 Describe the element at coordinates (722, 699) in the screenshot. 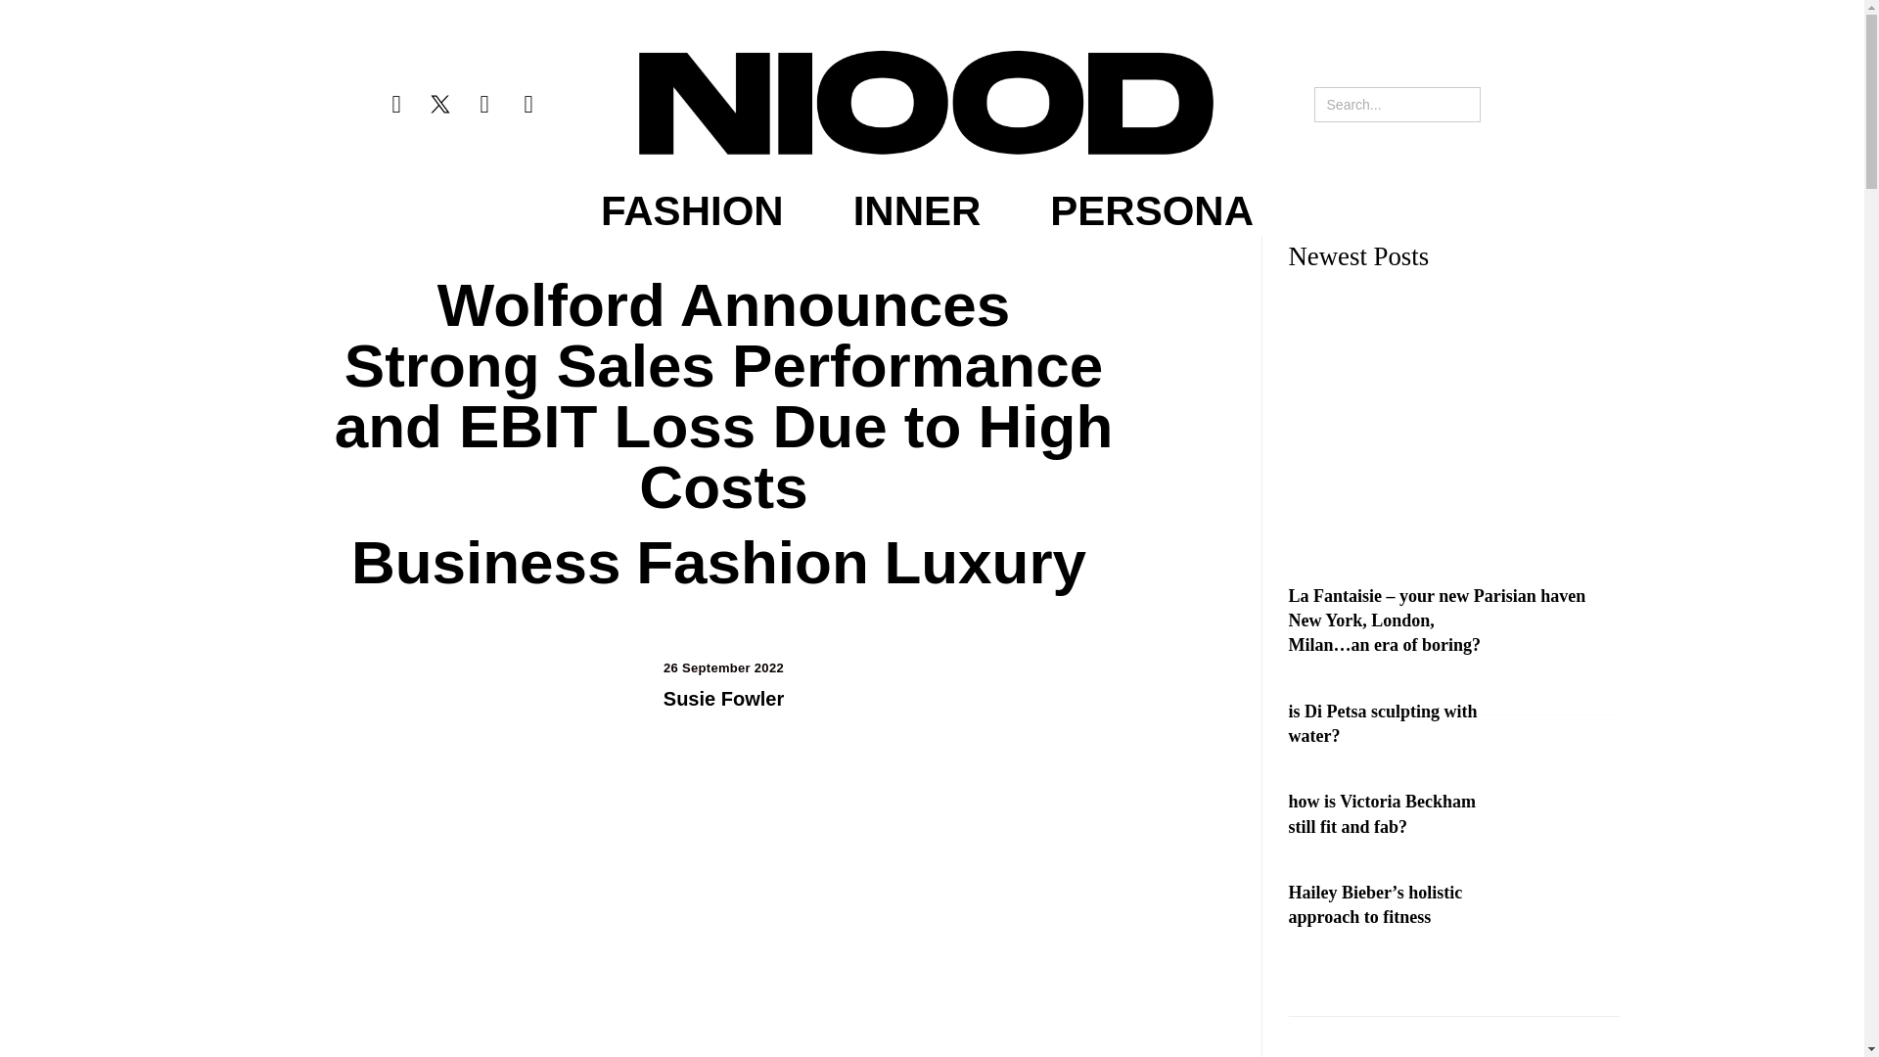

I see `Susie Fowler` at that location.